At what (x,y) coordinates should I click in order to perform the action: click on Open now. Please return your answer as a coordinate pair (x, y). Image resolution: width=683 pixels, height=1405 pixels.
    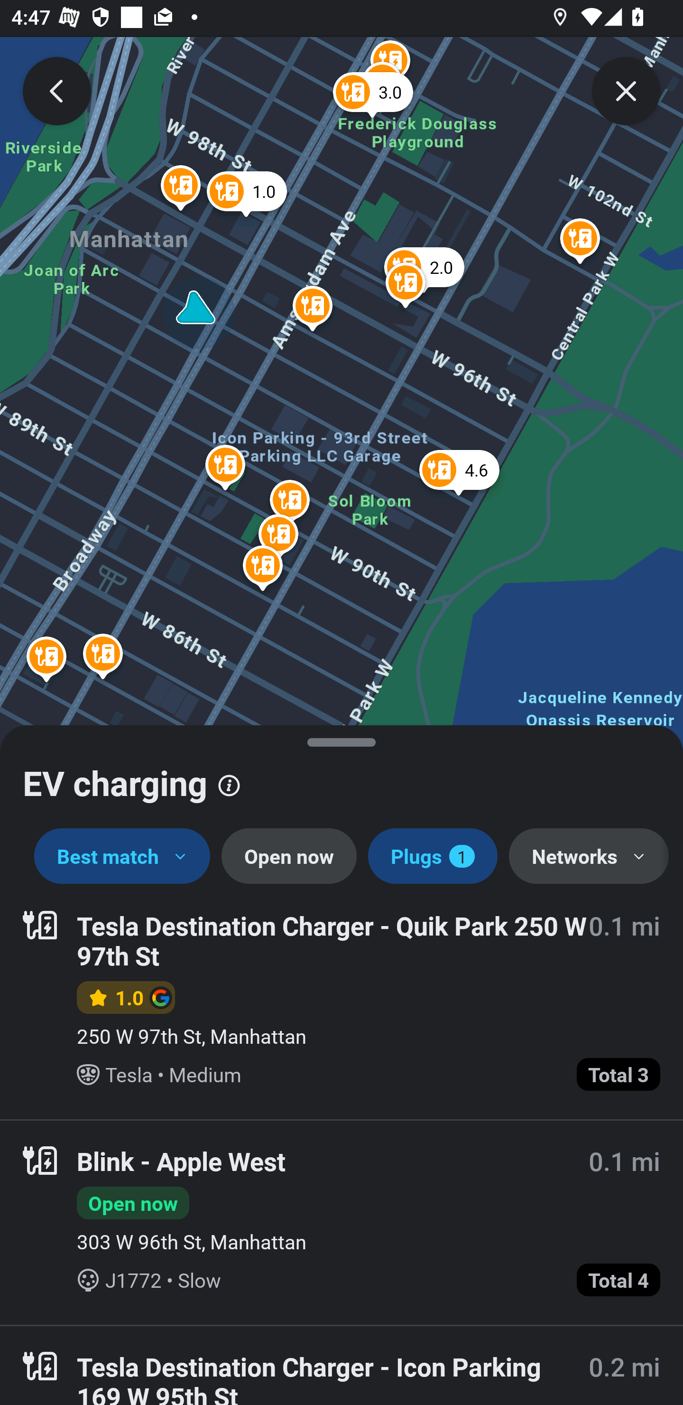
    Looking at the image, I should click on (288, 856).